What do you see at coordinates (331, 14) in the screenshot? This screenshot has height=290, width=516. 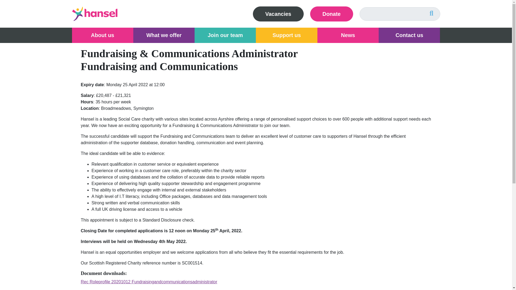 I see `Donate` at bounding box center [331, 14].